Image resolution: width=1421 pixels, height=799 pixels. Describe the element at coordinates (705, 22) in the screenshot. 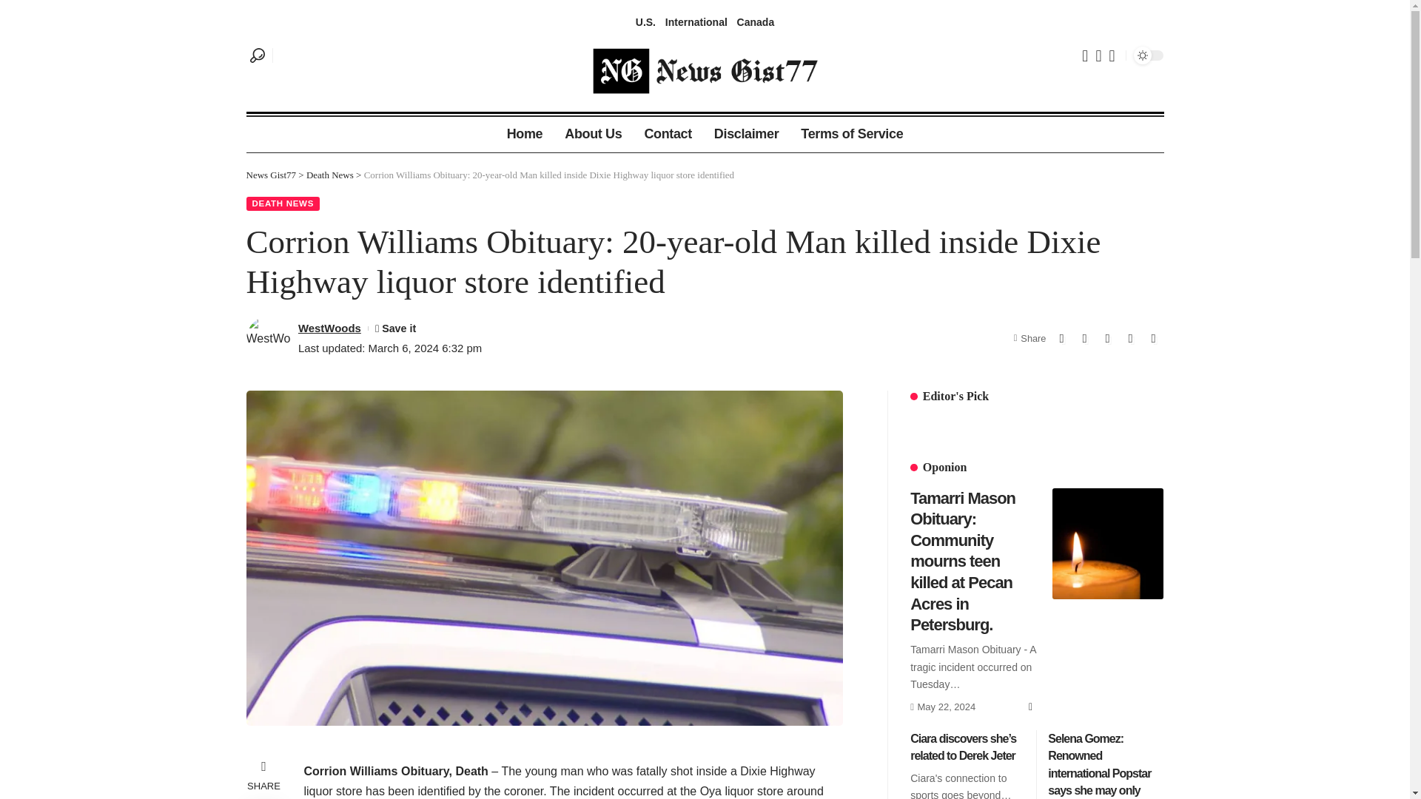

I see `Terms of Service` at that location.